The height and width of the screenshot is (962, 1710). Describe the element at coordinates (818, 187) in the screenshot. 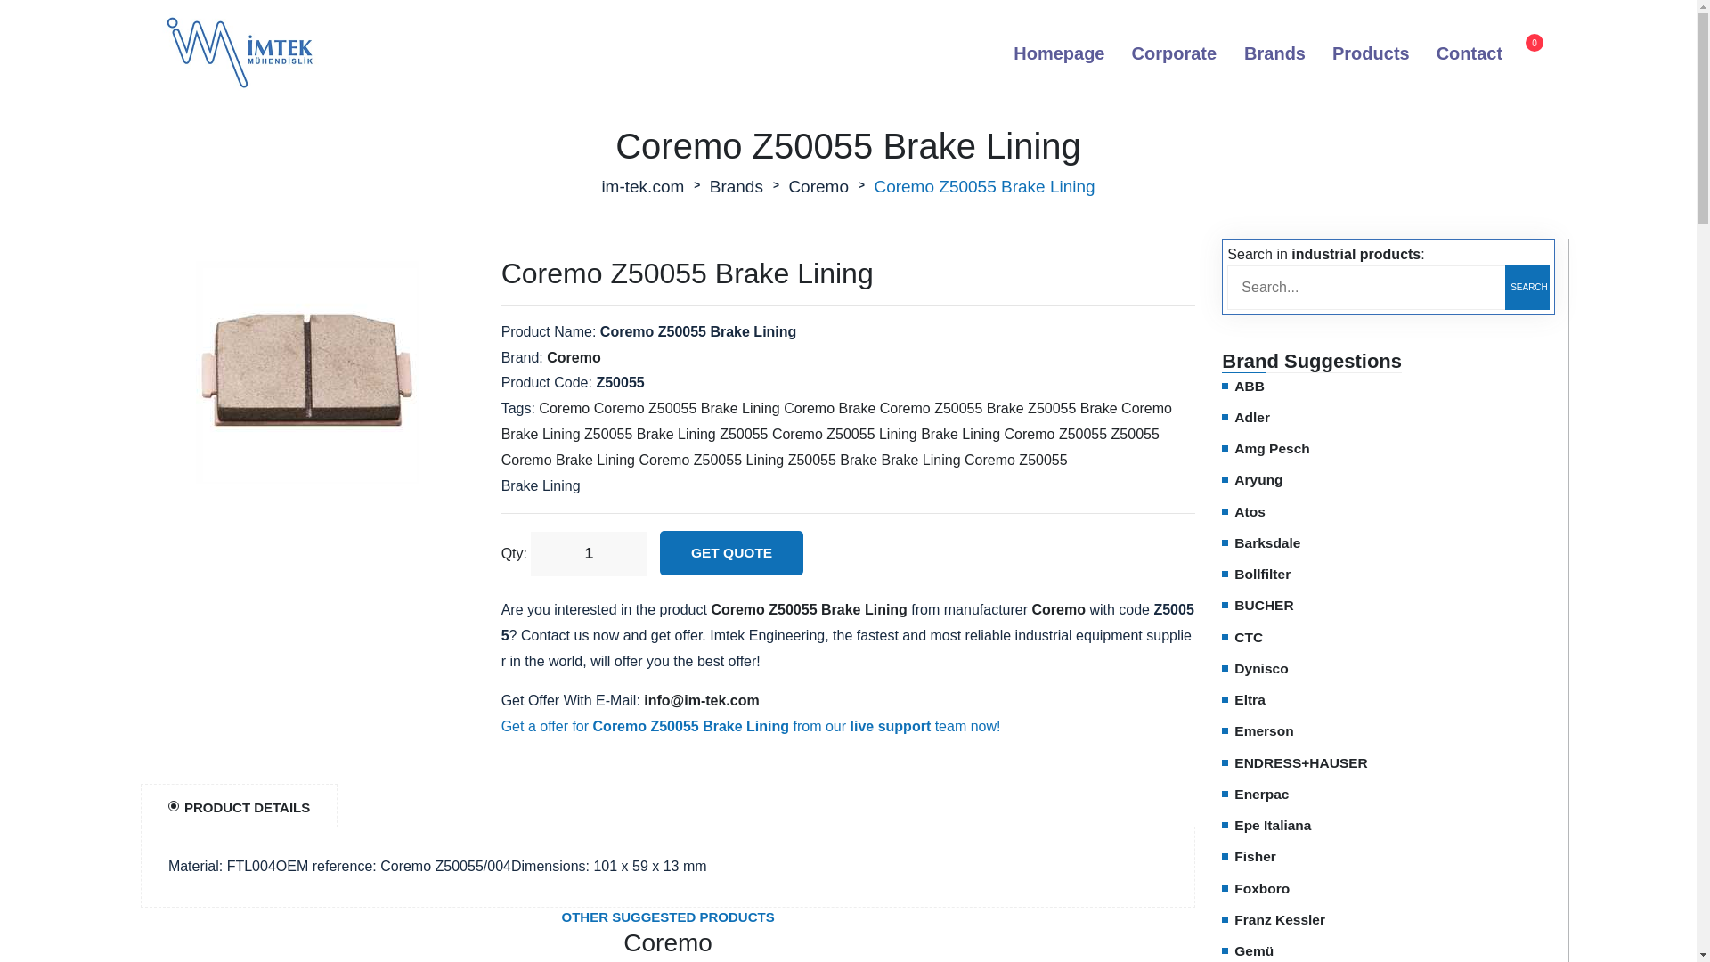

I see `Coremo` at that location.